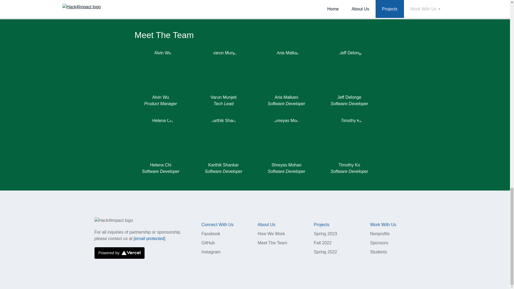 Image resolution: width=514 pixels, height=289 pixels. I want to click on Meet The Team, so click(272, 242).